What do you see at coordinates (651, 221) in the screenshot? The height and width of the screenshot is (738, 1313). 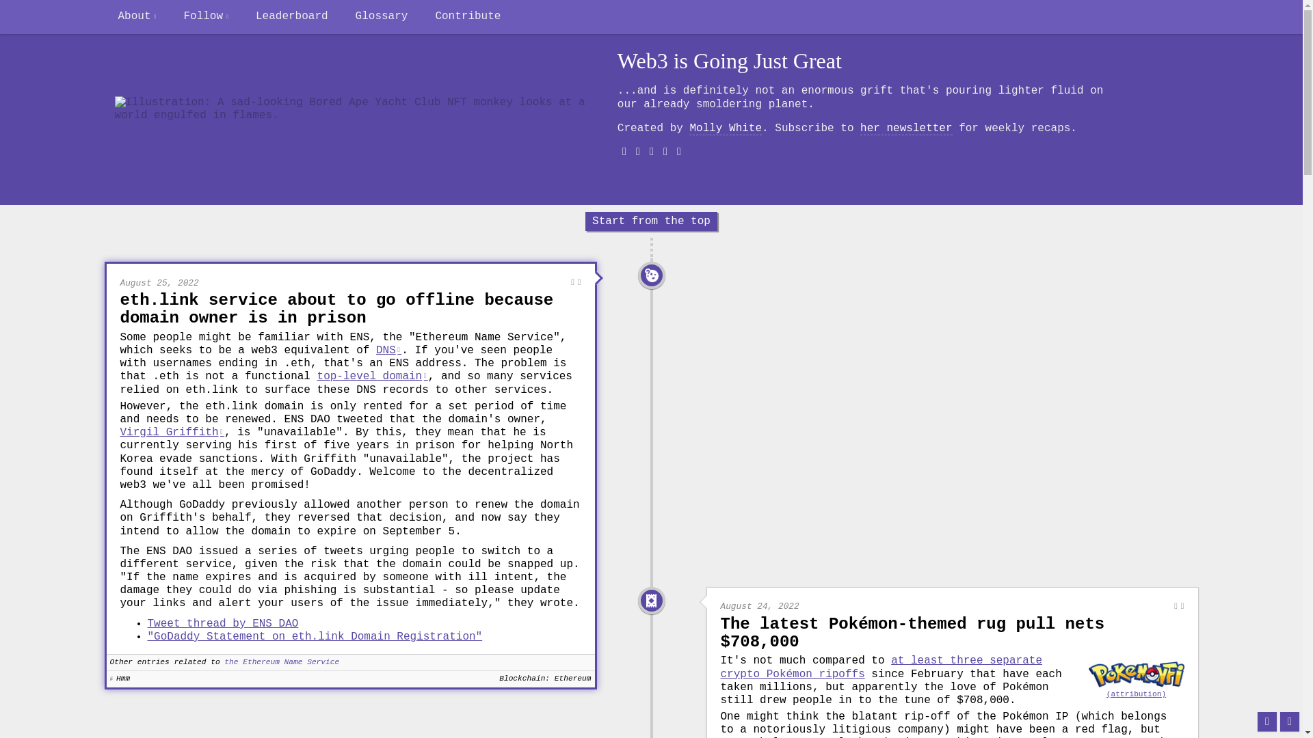 I see `Start from the top` at bounding box center [651, 221].